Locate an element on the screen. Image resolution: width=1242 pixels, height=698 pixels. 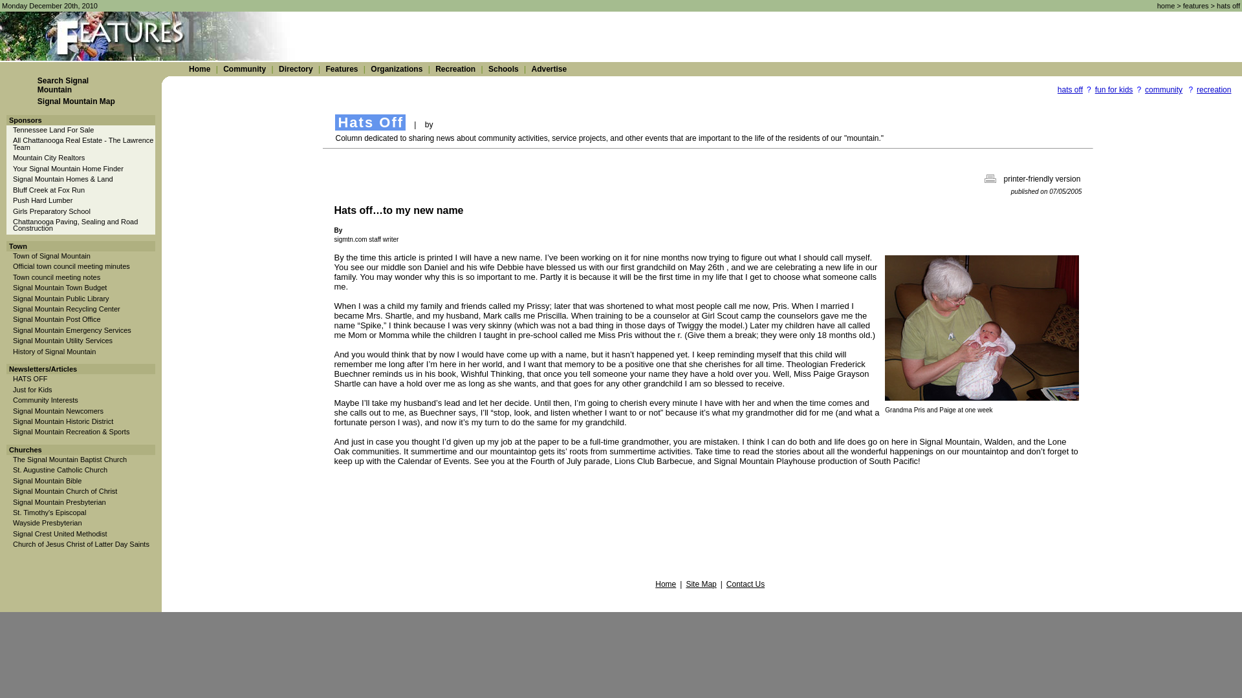
Directory is located at coordinates (295, 69).